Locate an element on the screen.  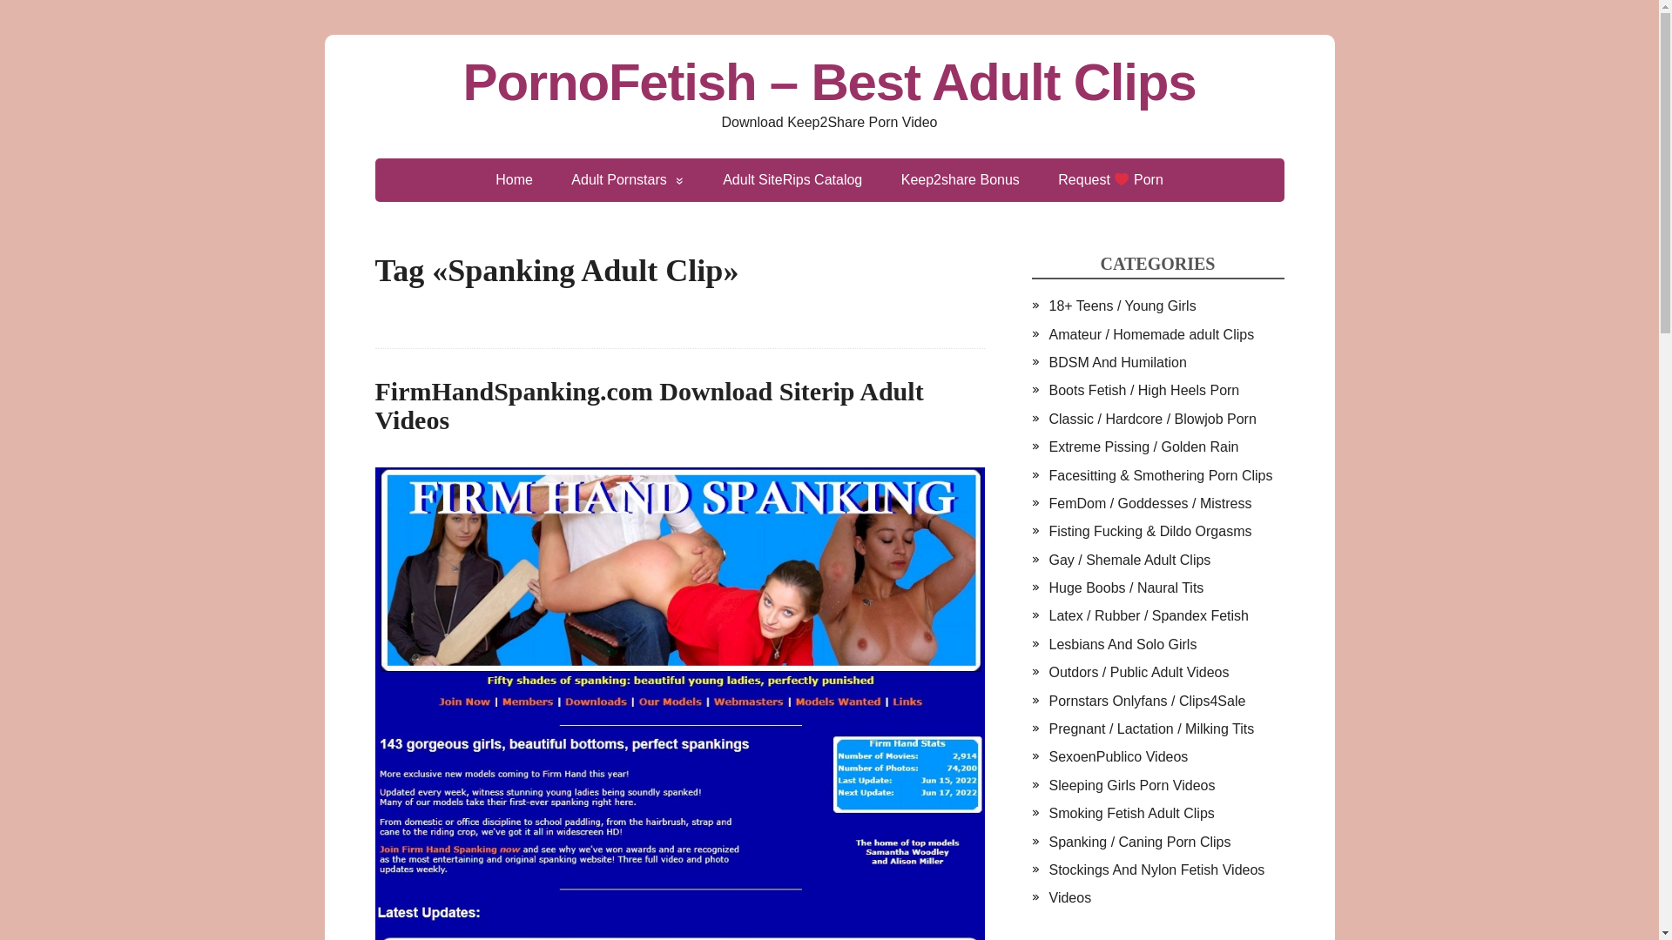
Adult SiteRips Catalog is located at coordinates (792, 180).